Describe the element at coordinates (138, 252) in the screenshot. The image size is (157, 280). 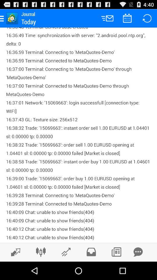
I see `new message` at that location.